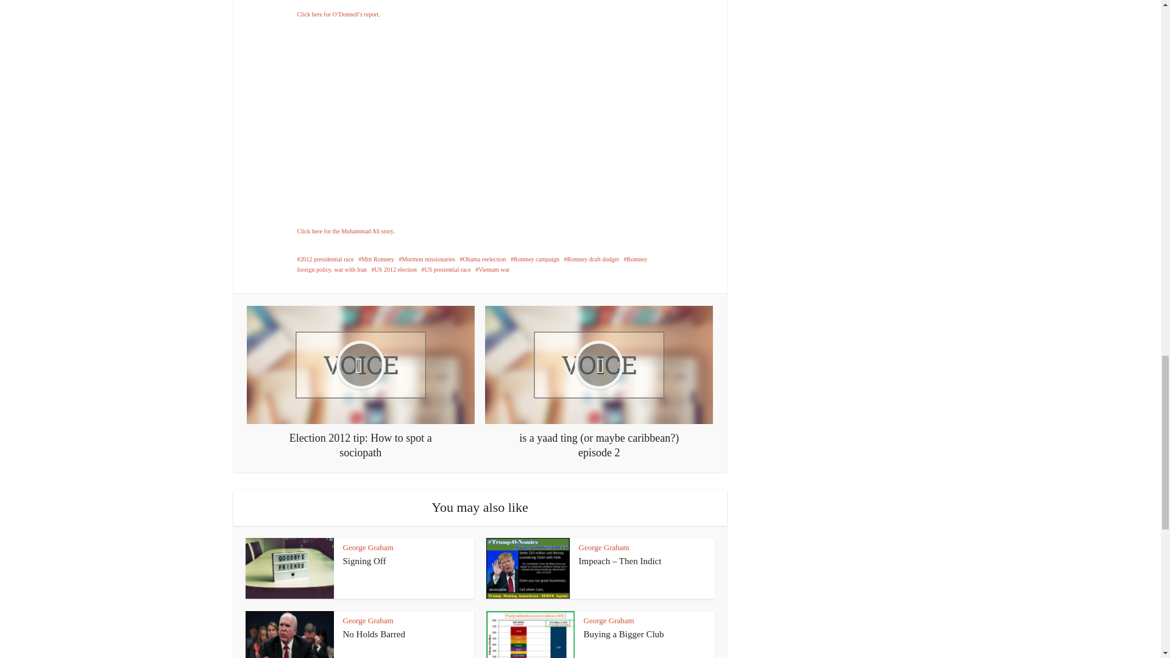  Describe the element at coordinates (368, 547) in the screenshot. I see `George Graham` at that location.